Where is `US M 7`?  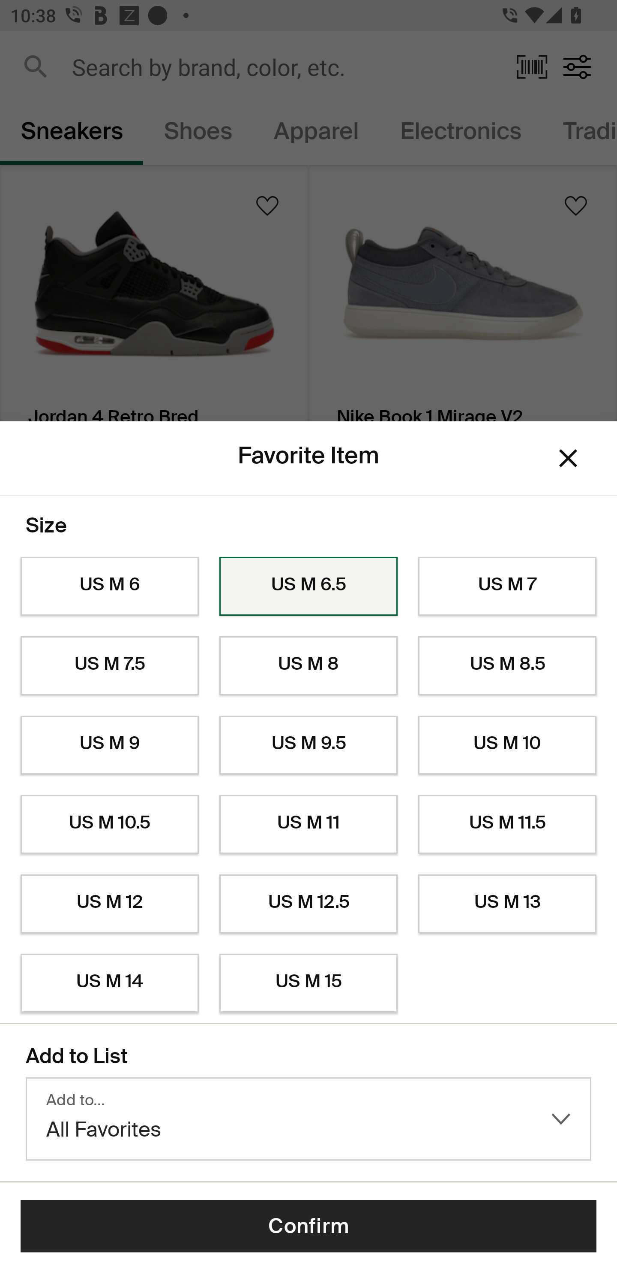
US M 7 is located at coordinates (507, 587).